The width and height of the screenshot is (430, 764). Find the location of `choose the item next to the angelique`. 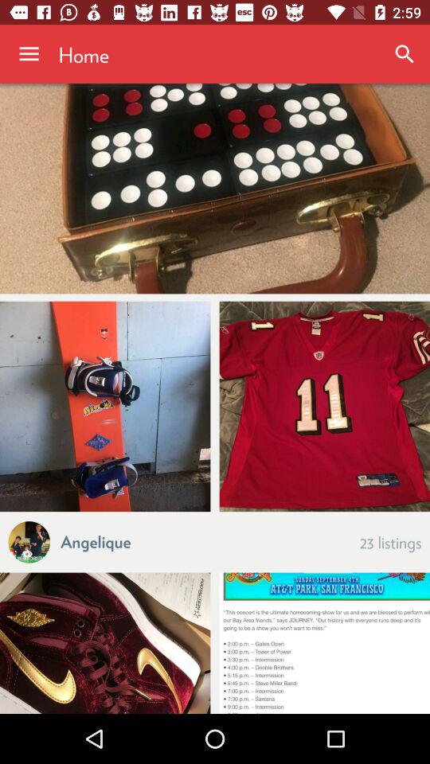

choose the item next to the angelique is located at coordinates (390, 541).